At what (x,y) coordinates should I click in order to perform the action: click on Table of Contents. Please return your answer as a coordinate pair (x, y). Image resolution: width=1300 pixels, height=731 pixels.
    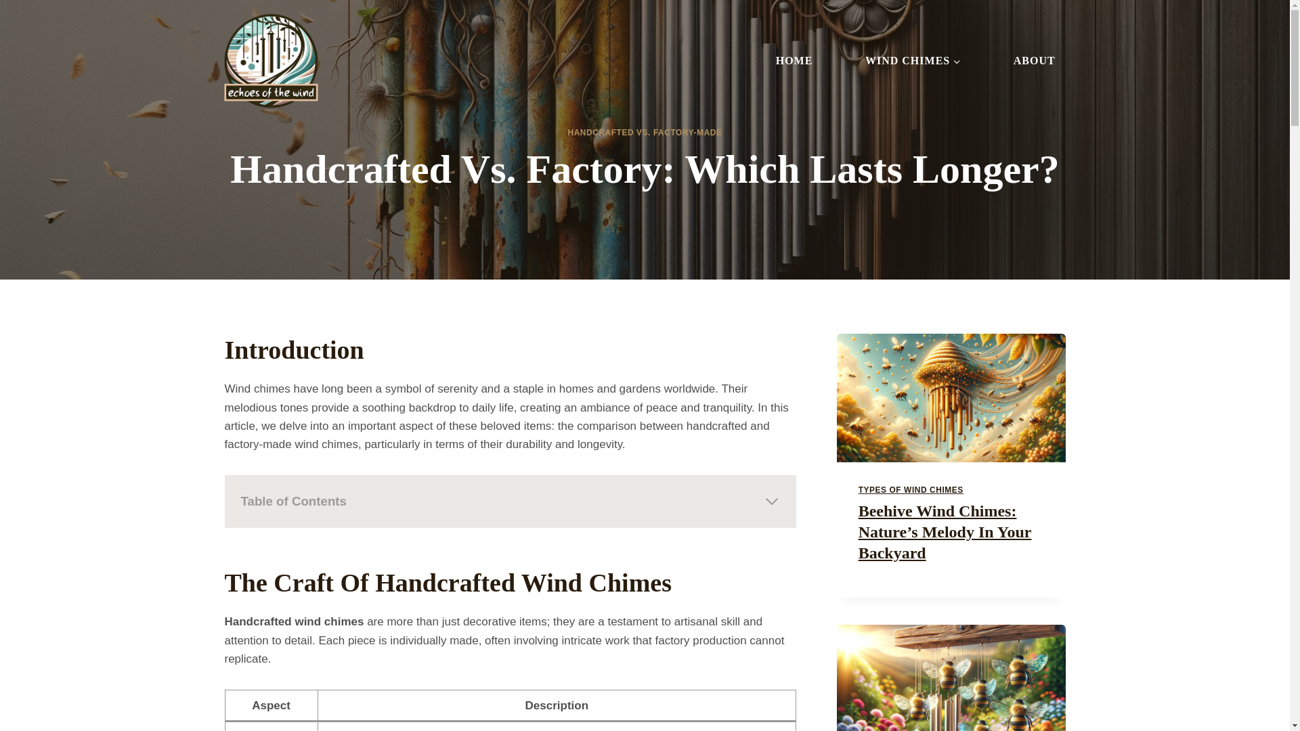
    Looking at the image, I should click on (511, 501).